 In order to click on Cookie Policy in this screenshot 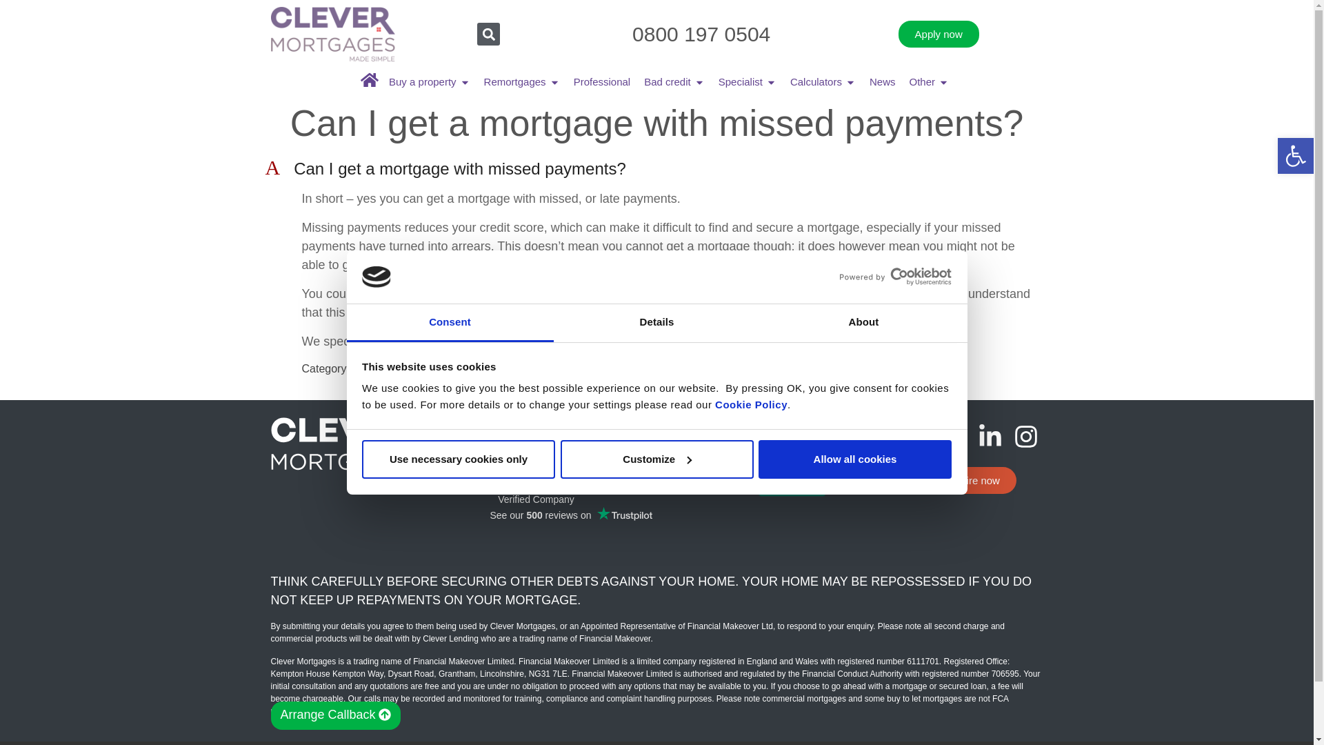, I will do `click(751, 404)`.